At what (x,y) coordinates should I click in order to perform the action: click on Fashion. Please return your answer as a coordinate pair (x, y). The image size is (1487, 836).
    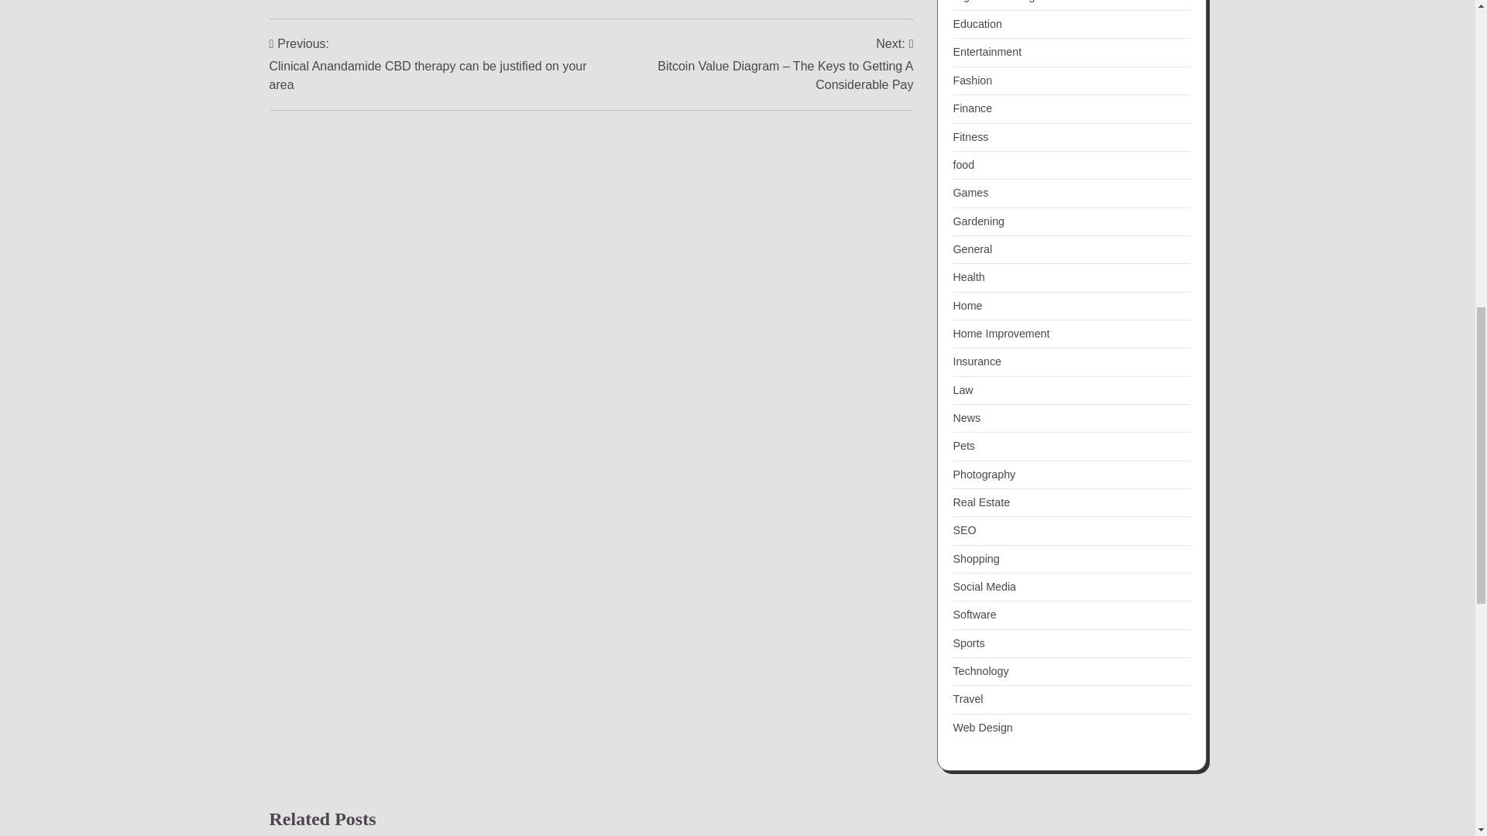
    Looking at the image, I should click on (972, 81).